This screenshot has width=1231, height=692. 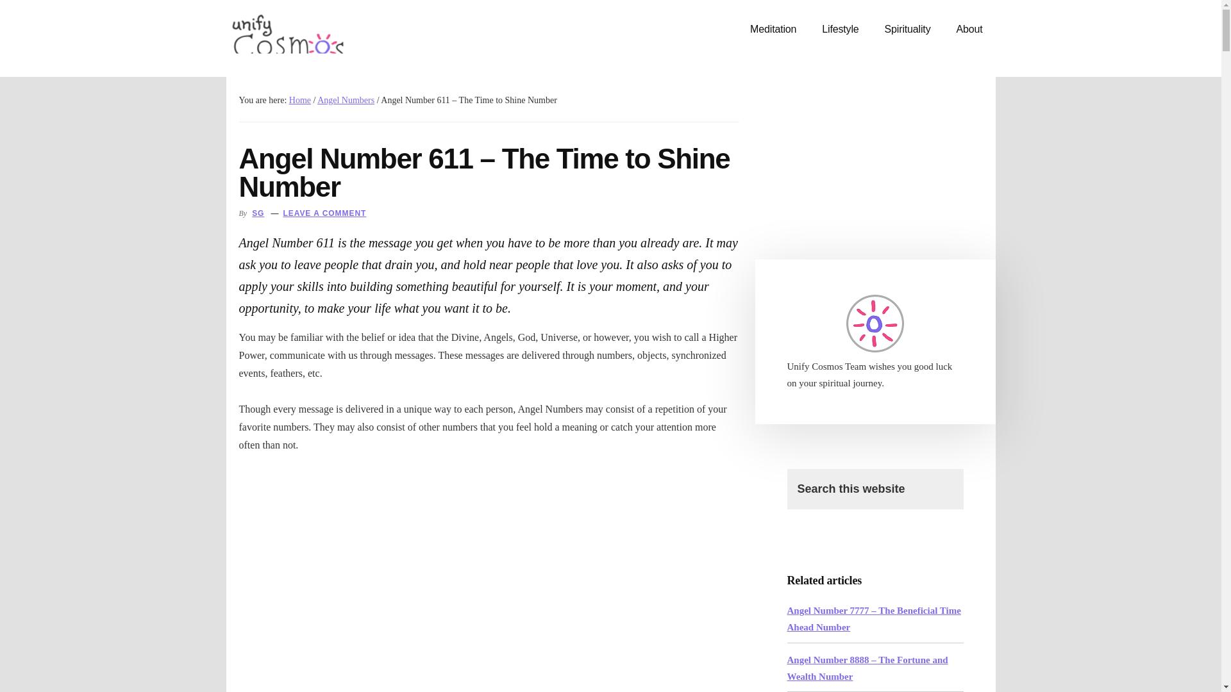 What do you see at coordinates (346, 100) in the screenshot?
I see `Angel Numbers` at bounding box center [346, 100].